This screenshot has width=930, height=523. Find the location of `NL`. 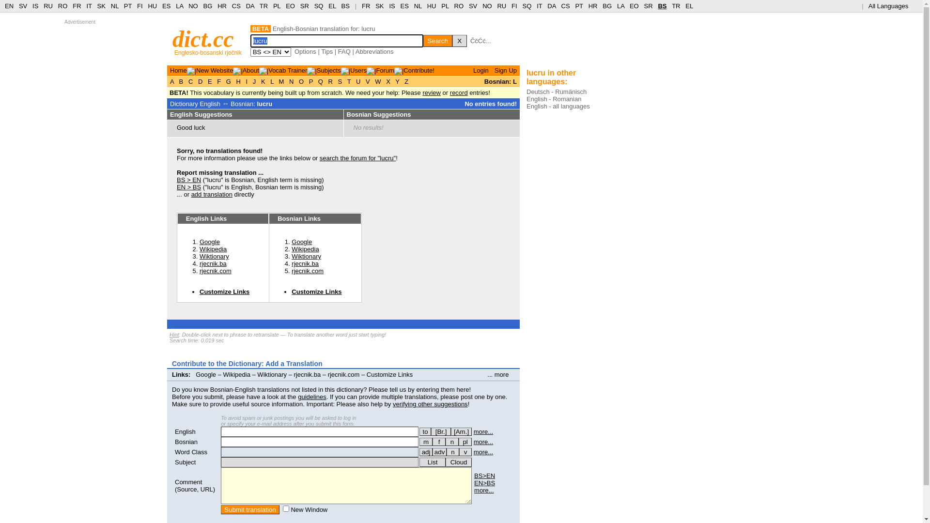

NL is located at coordinates (418, 6).